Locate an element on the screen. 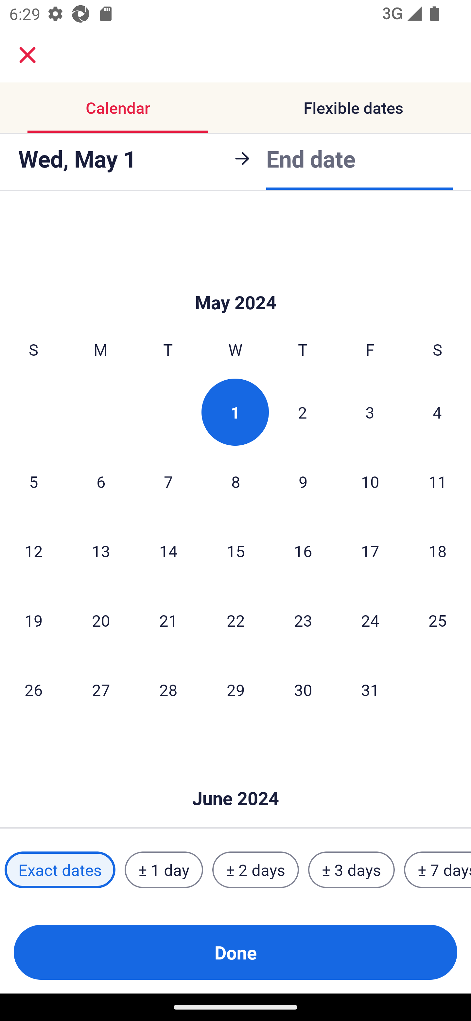 The width and height of the screenshot is (471, 1021). 13 Monday, May 13, 2024 is located at coordinates (101, 550).